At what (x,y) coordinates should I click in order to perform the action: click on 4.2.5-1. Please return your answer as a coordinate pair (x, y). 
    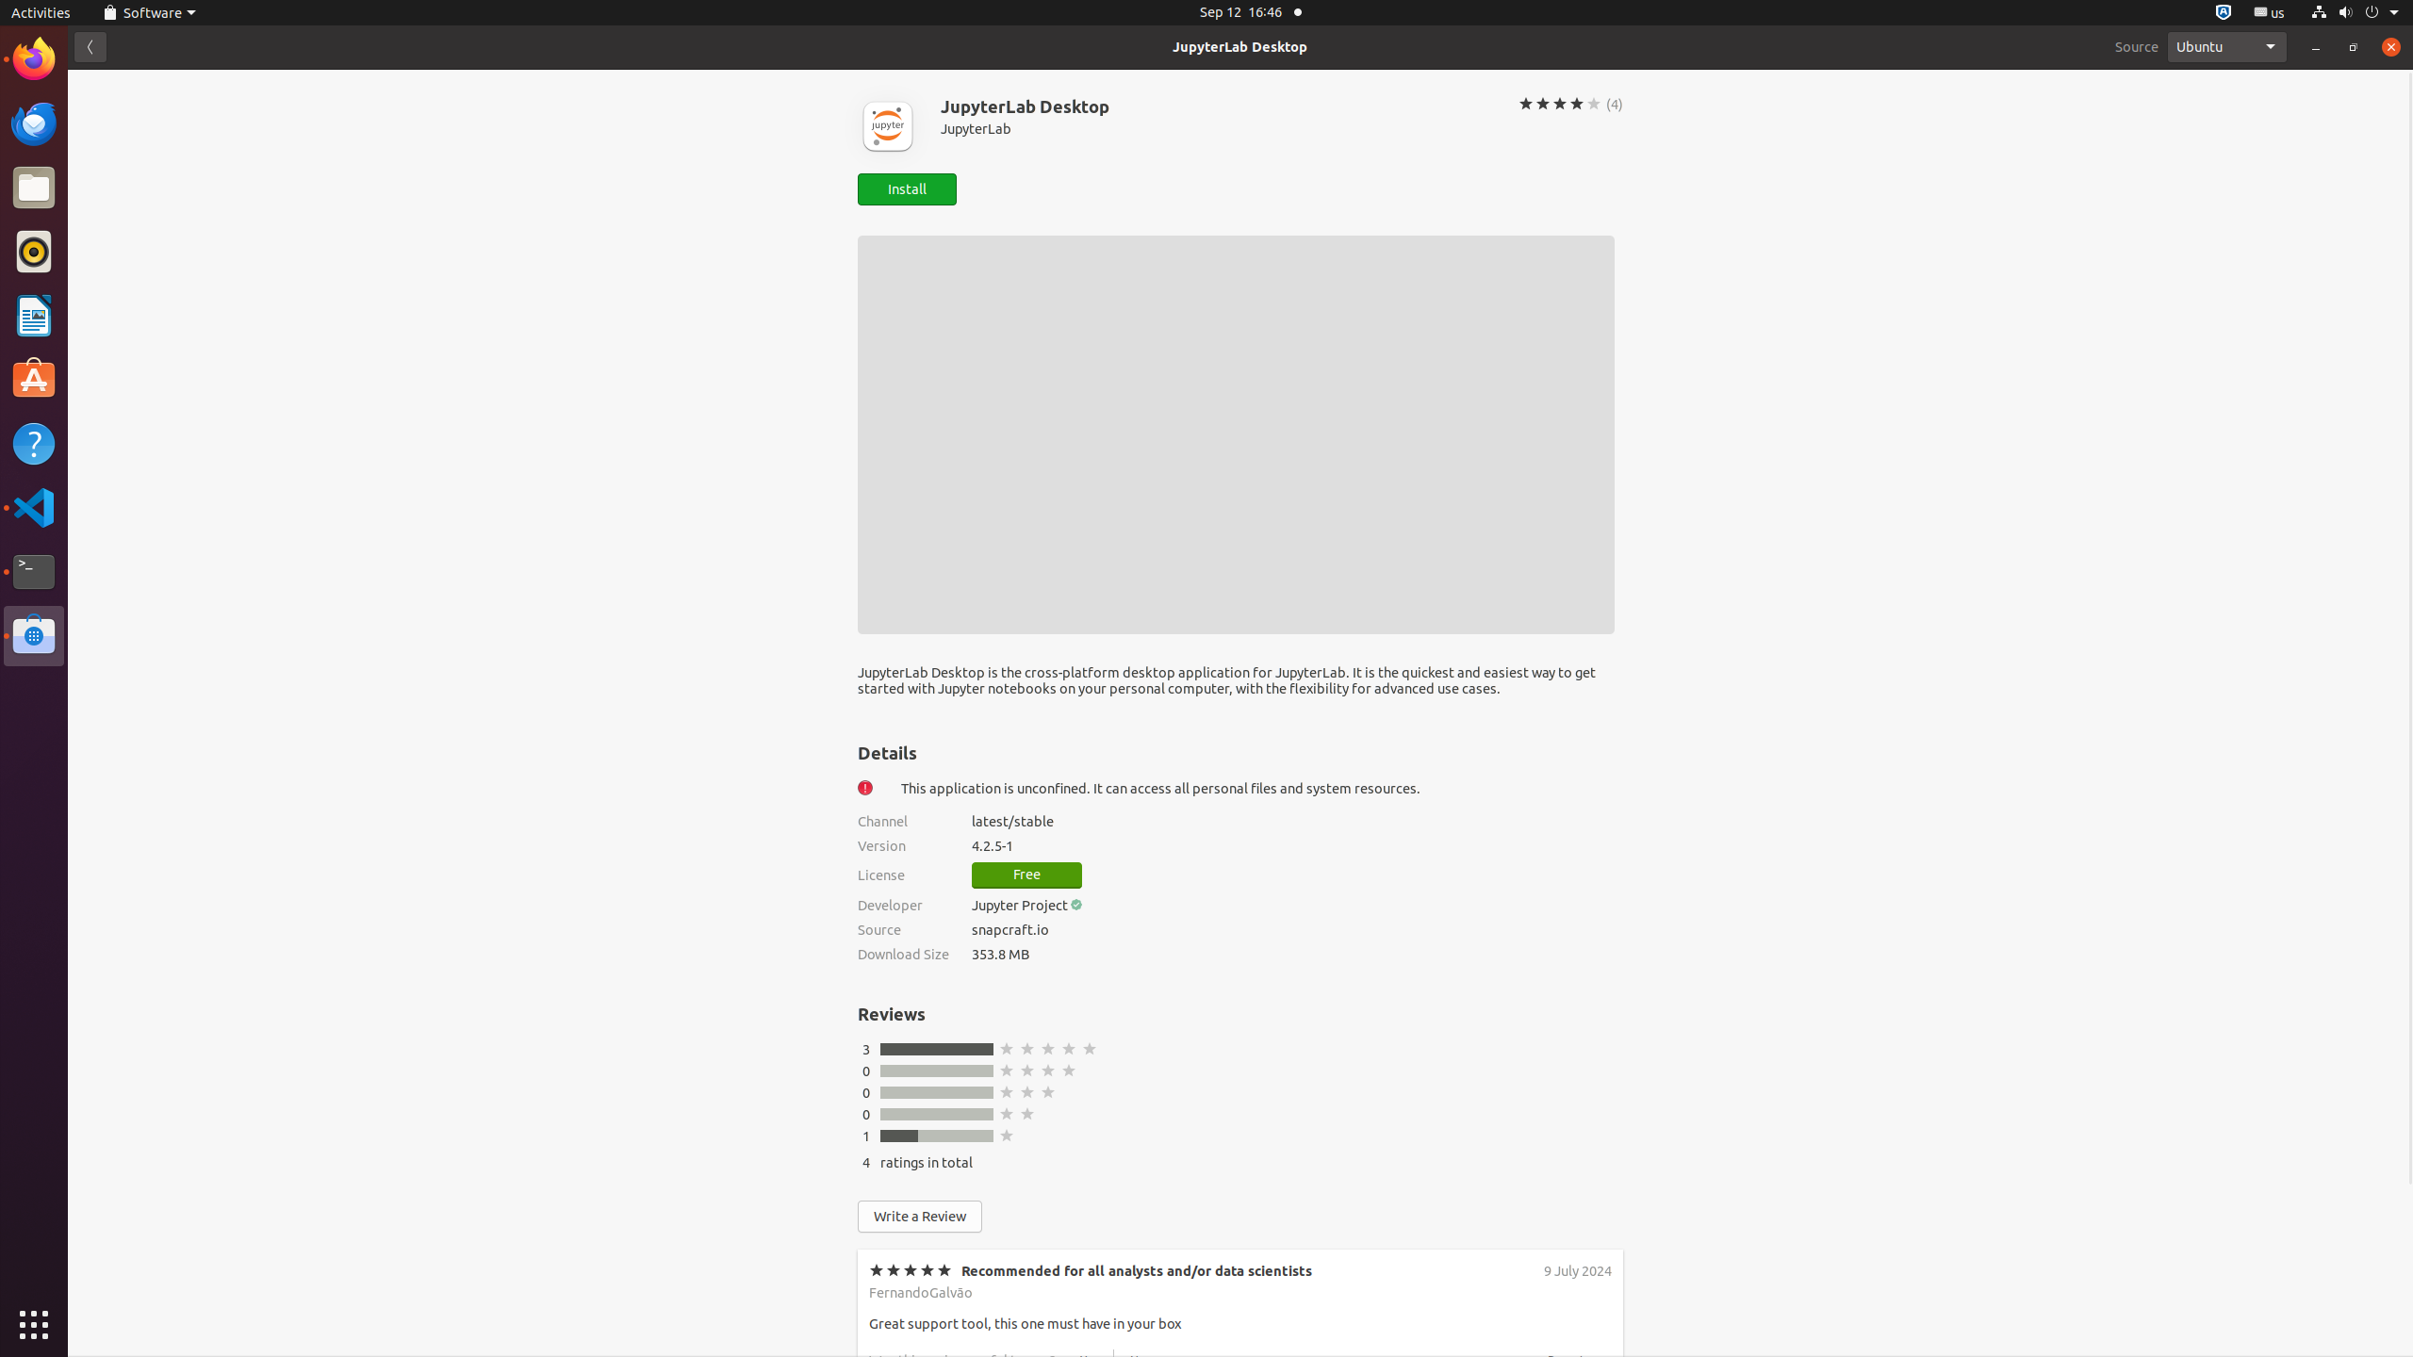
    Looking at the image, I should click on (1297, 846).